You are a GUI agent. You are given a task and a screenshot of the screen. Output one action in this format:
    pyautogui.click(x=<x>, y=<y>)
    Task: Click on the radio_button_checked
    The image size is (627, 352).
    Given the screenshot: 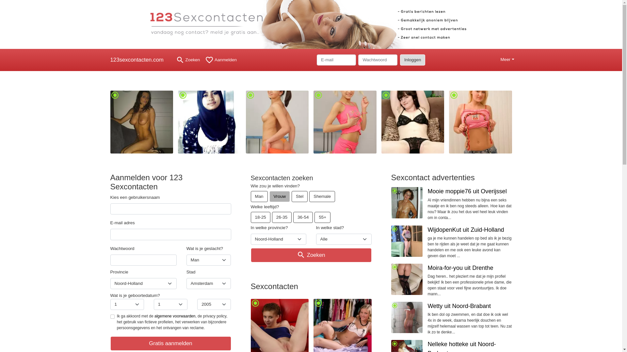 What is the action you would take?
    pyautogui.click(x=407, y=279)
    